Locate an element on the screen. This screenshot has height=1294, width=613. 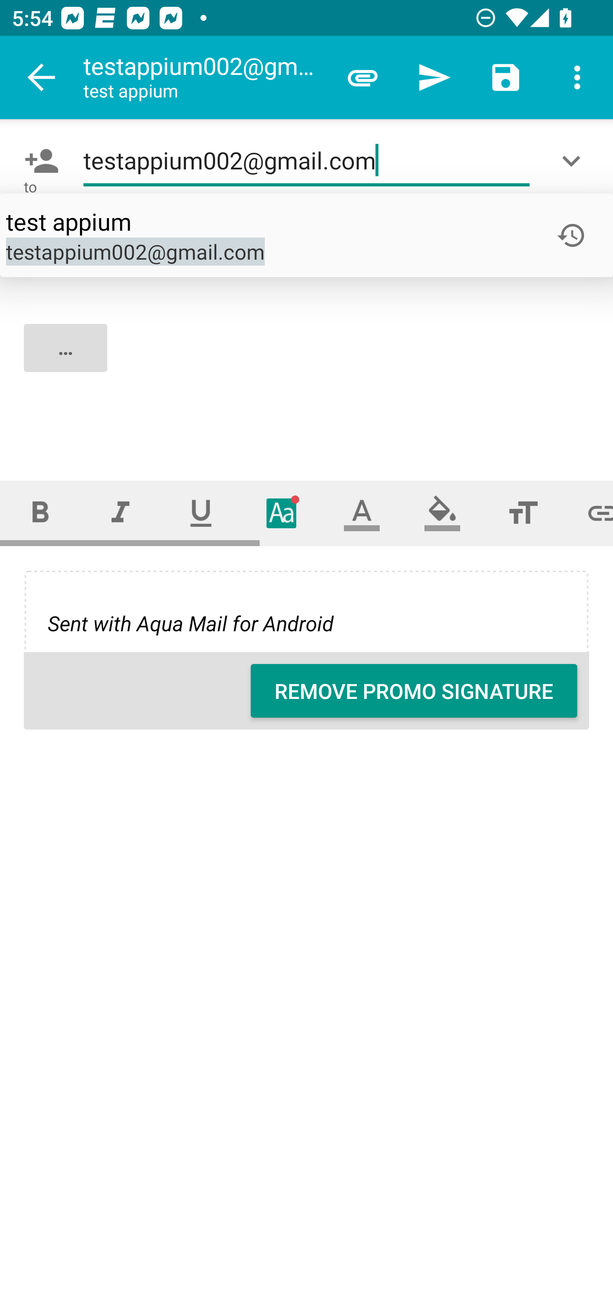
Bold is located at coordinates (40, 512).